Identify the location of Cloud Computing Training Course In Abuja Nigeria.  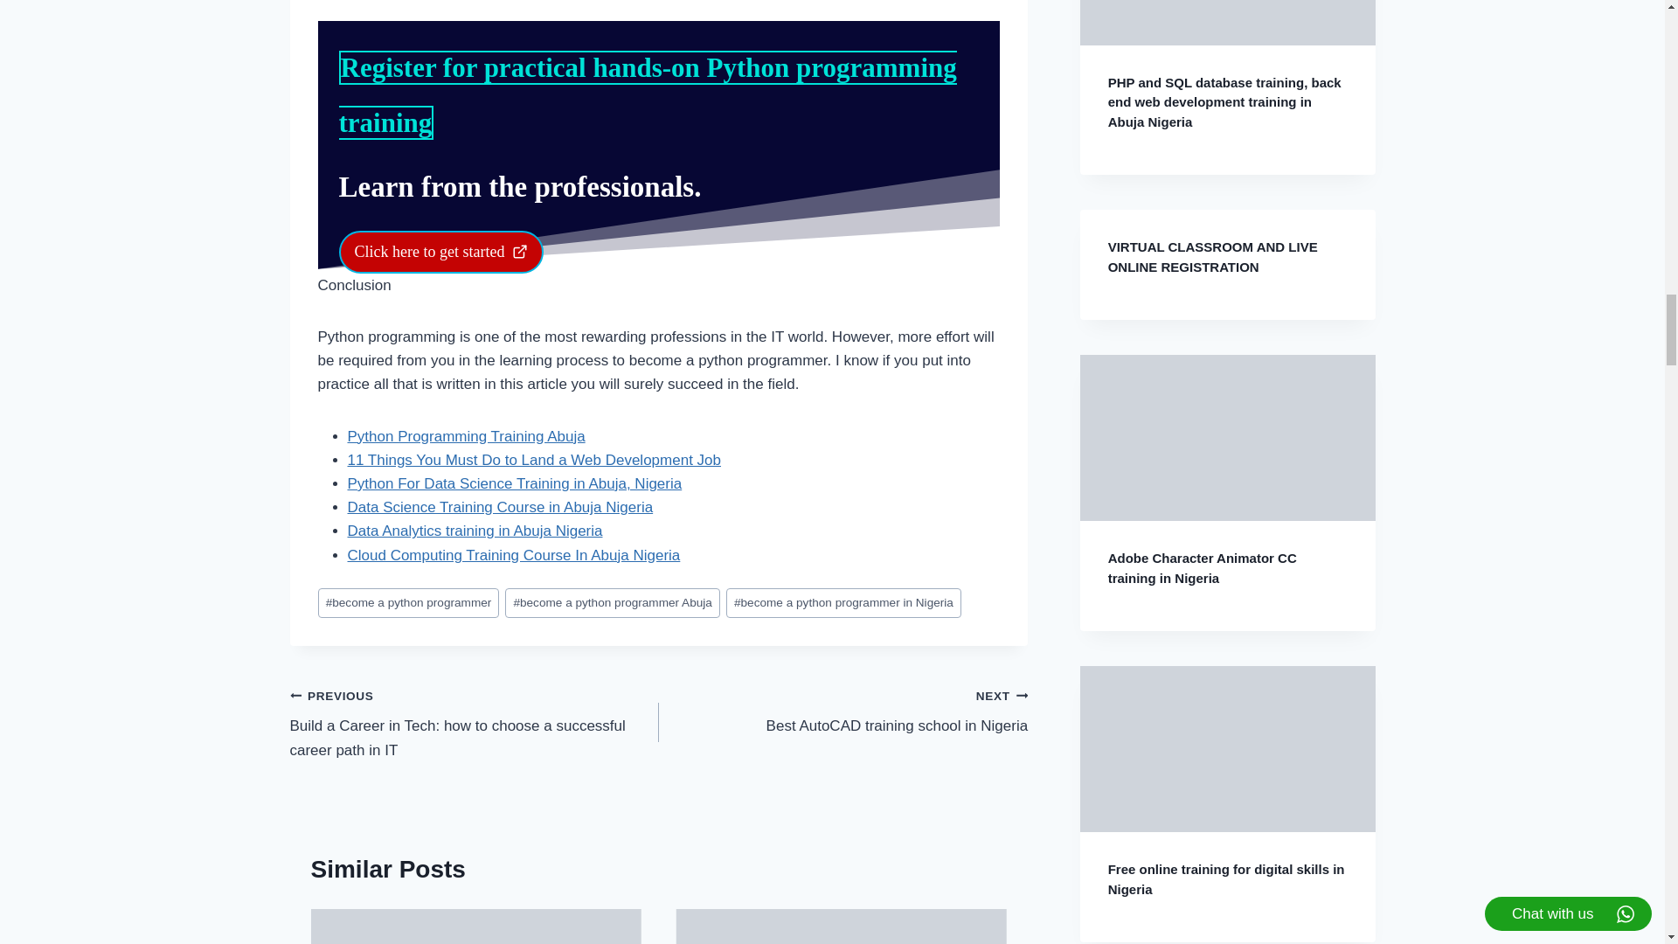
(514, 555).